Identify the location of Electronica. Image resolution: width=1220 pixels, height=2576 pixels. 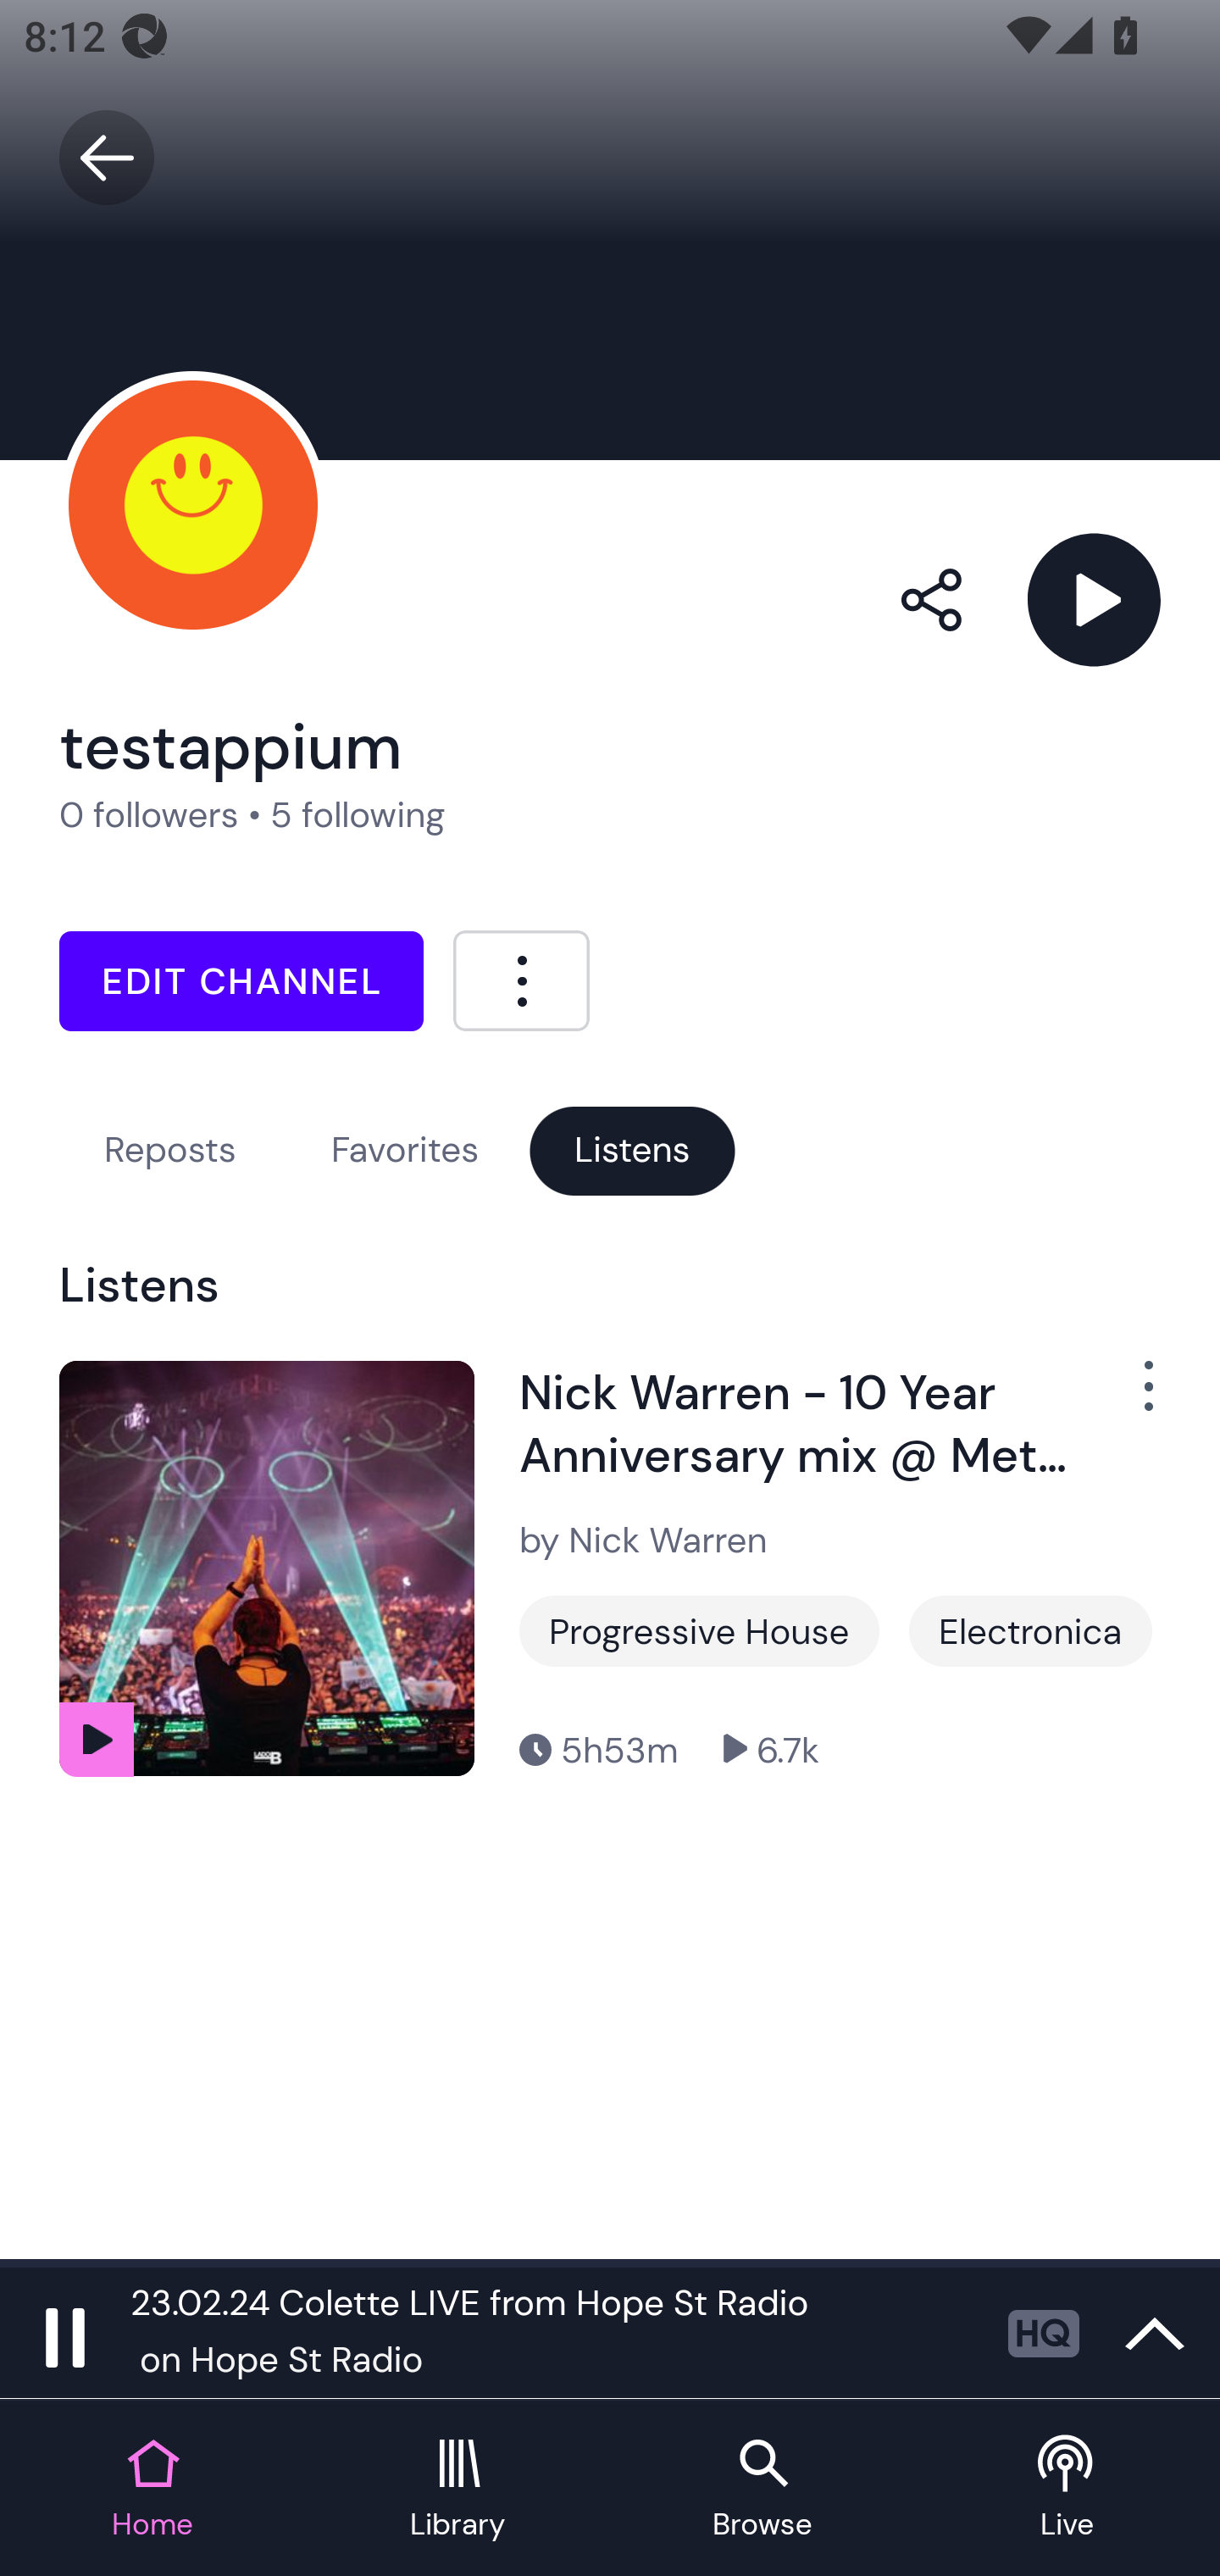
(1030, 1630).